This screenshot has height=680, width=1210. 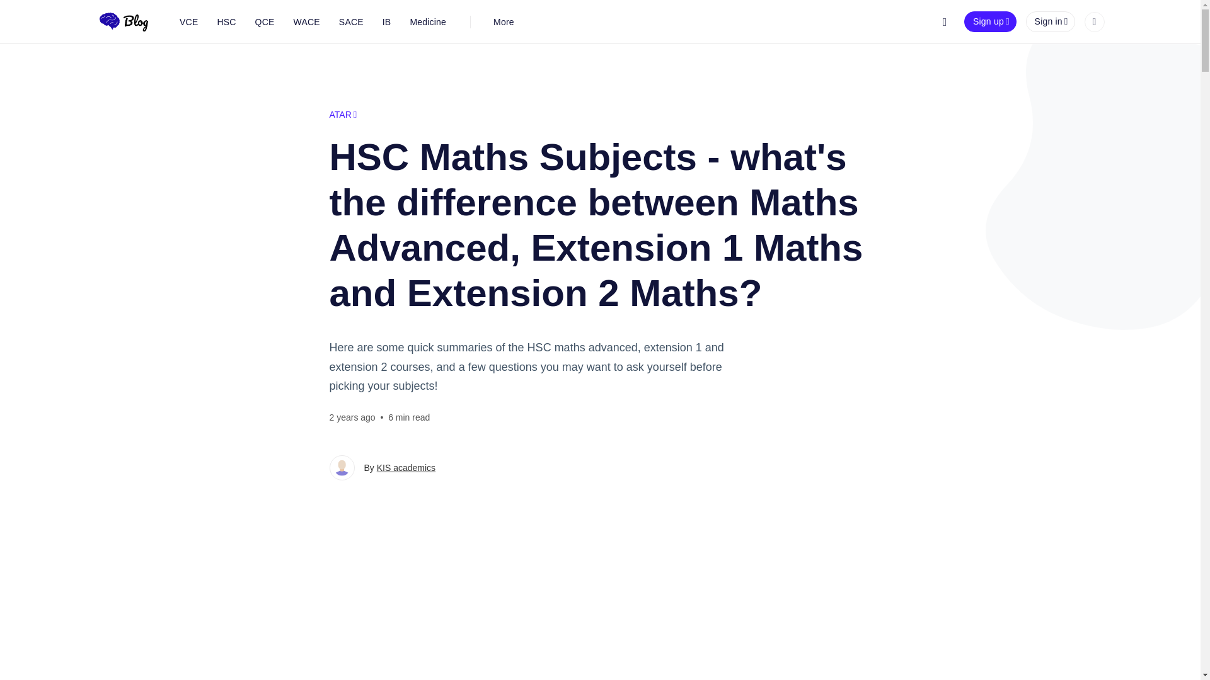 I want to click on KIS Academics Blog, so click(x=124, y=21).